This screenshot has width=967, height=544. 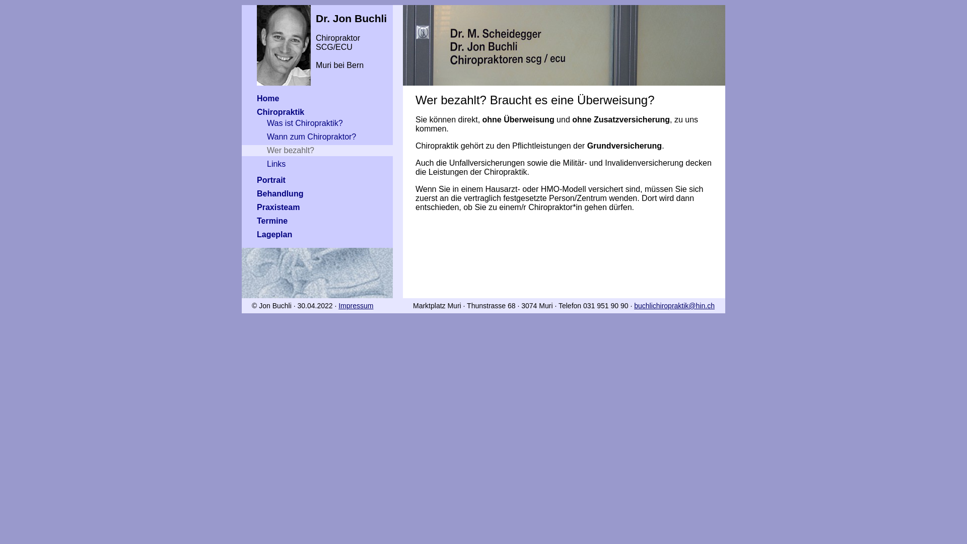 I want to click on Wann zum Chiropraktor?, so click(x=317, y=137).